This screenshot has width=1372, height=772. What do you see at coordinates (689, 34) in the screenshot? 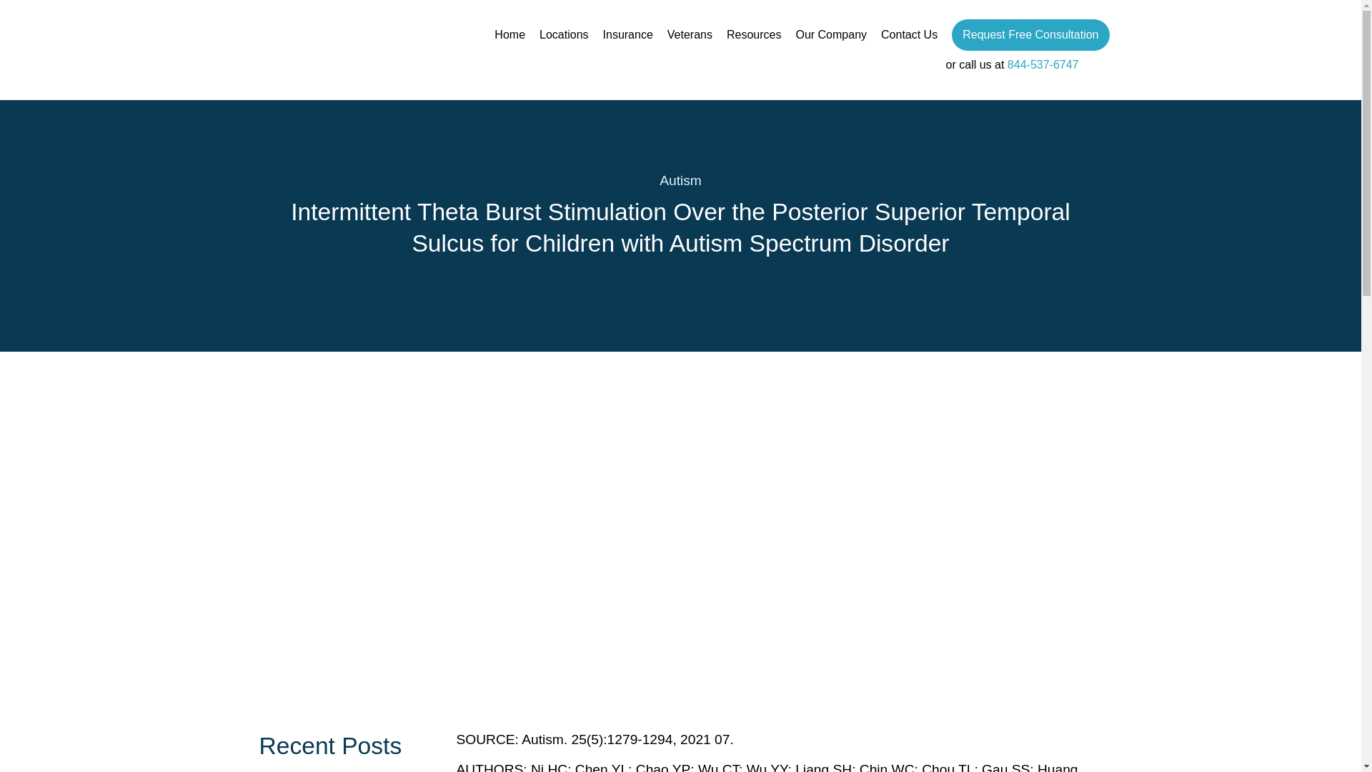
I see `Veterans` at bounding box center [689, 34].